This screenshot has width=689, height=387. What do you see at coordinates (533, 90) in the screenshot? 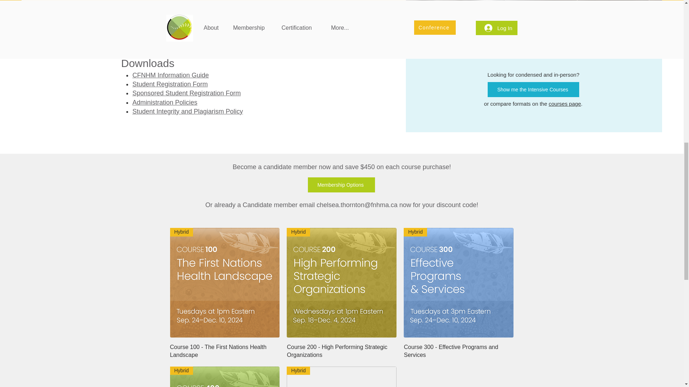
I see `Show me the Intensive Courses` at bounding box center [533, 90].